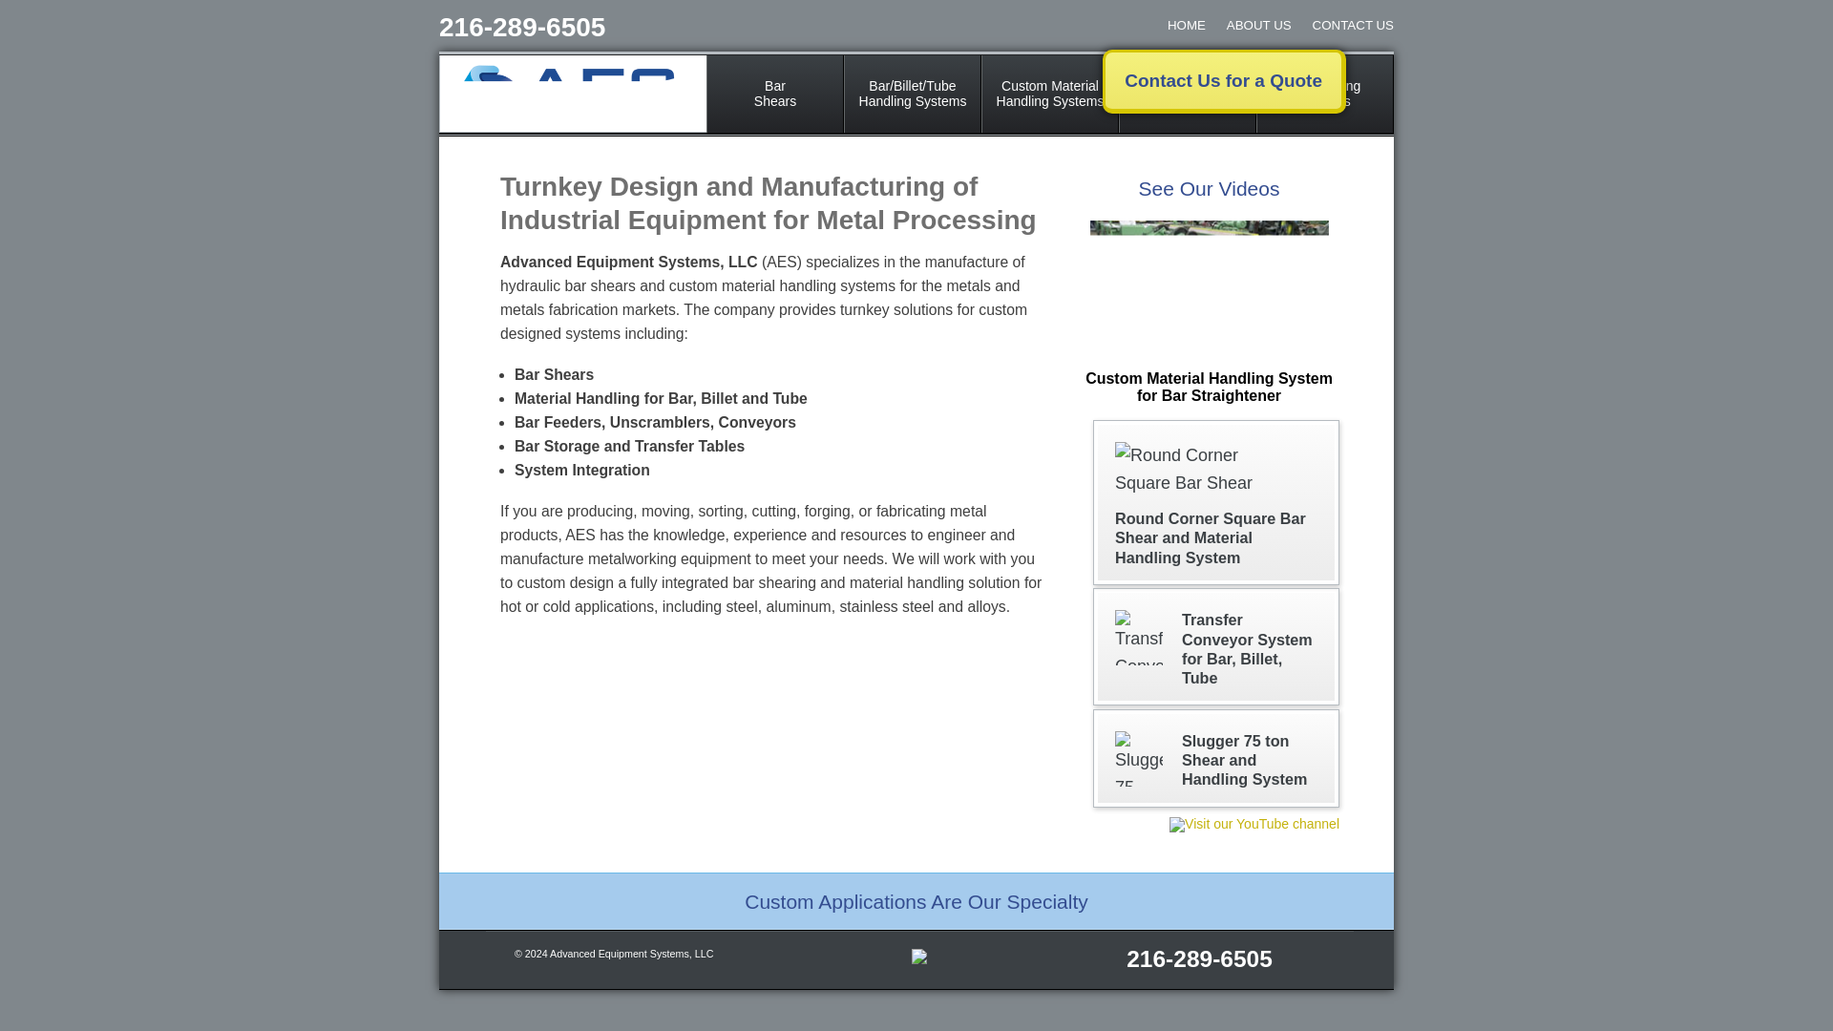  Describe the element at coordinates (1216, 647) in the screenshot. I see `HOME` at that location.